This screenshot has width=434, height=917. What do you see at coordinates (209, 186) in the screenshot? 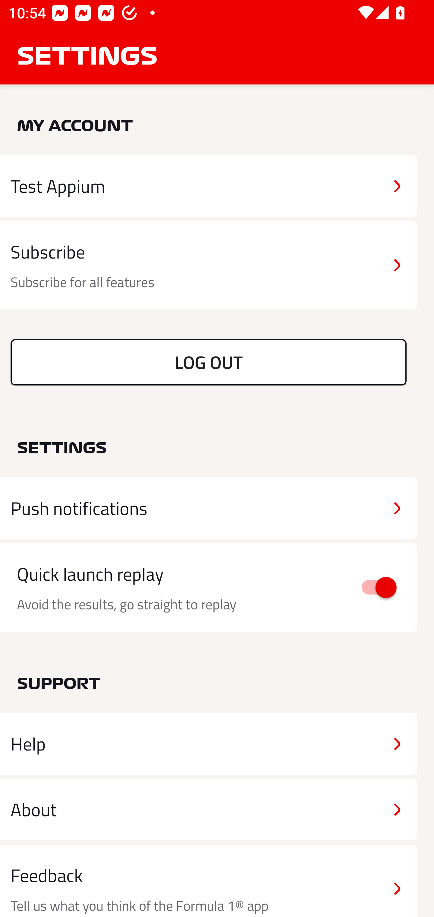
I see `Test Appium` at bounding box center [209, 186].